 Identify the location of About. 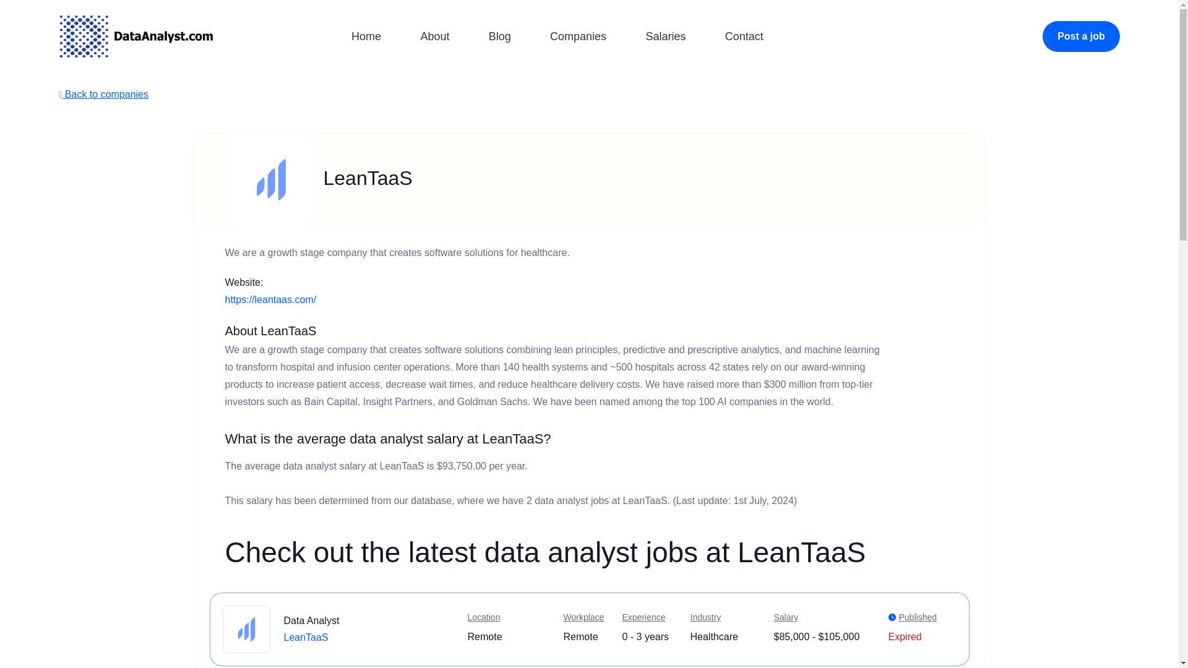
(434, 37).